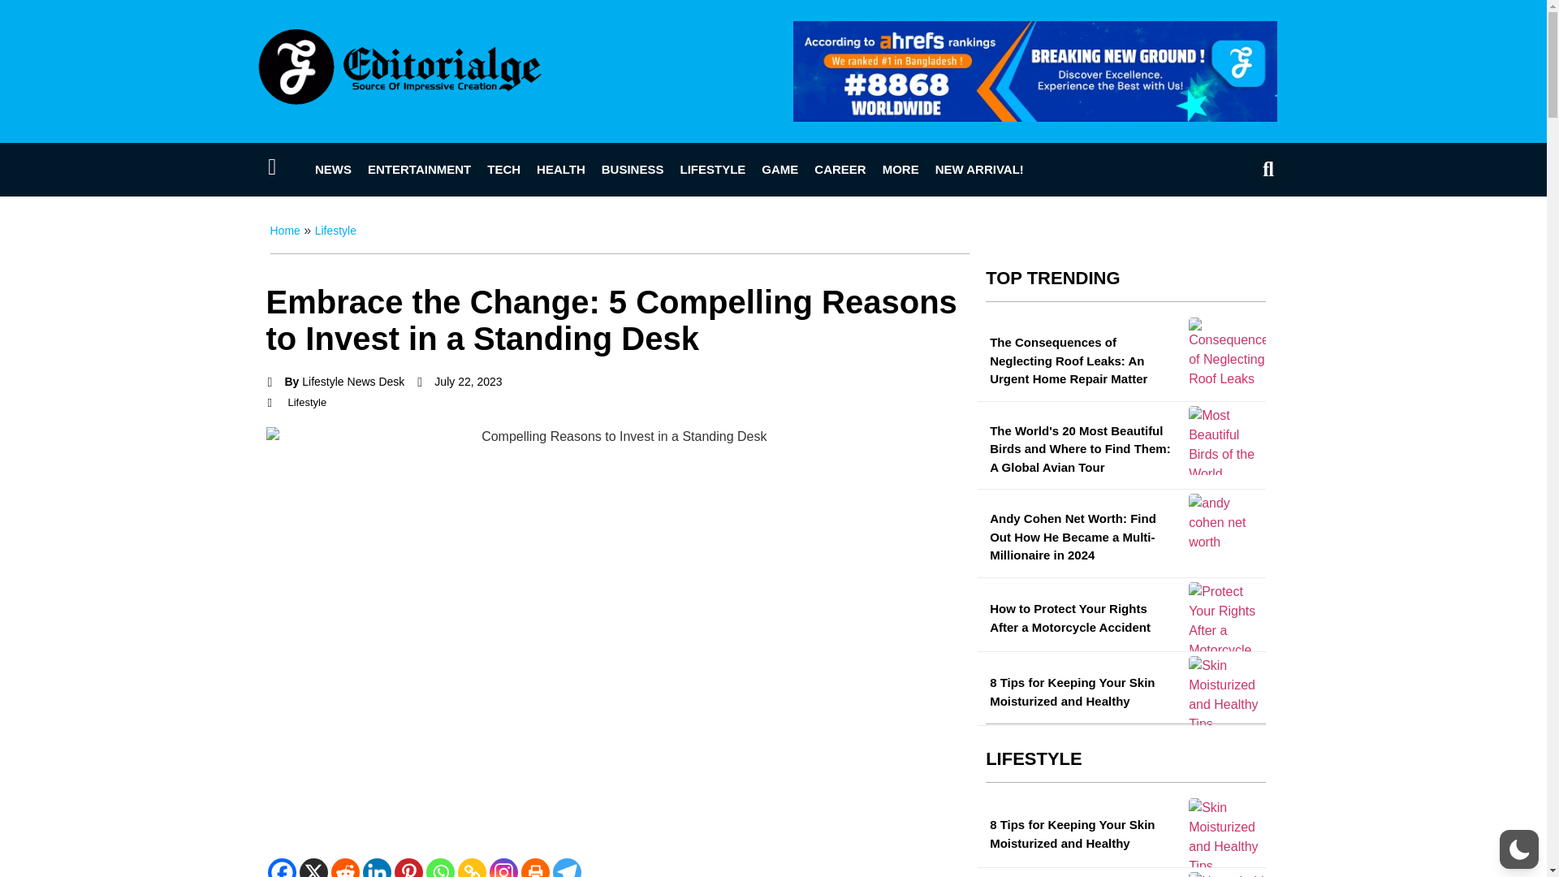 The image size is (1559, 877). I want to click on Linkedin, so click(376, 867).